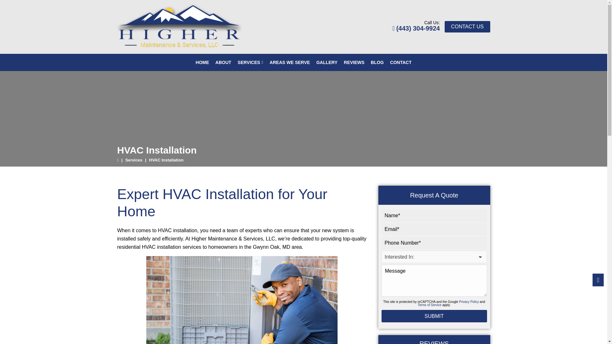 The width and height of the screenshot is (612, 344). What do you see at coordinates (434, 316) in the screenshot?
I see `Submit` at bounding box center [434, 316].